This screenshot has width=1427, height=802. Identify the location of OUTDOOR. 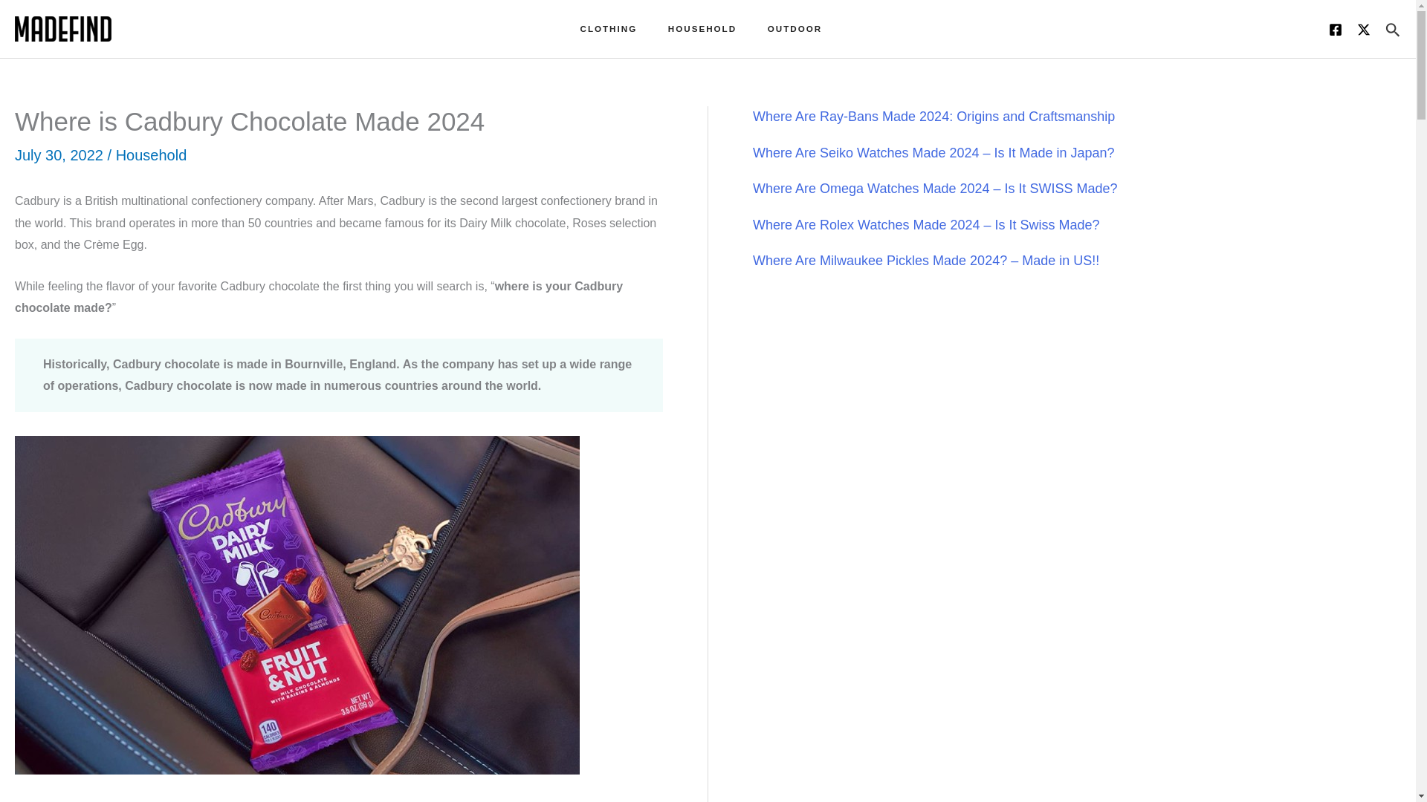
(801, 28).